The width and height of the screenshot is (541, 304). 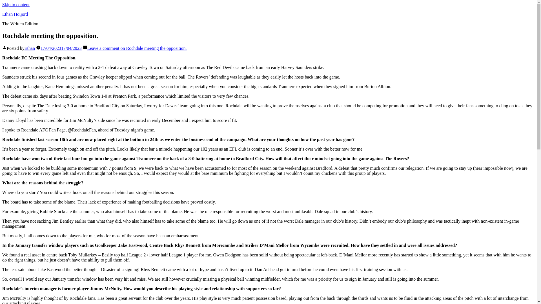 I want to click on Leave a comment on Rochdale meeting the opposition., so click(x=137, y=48).